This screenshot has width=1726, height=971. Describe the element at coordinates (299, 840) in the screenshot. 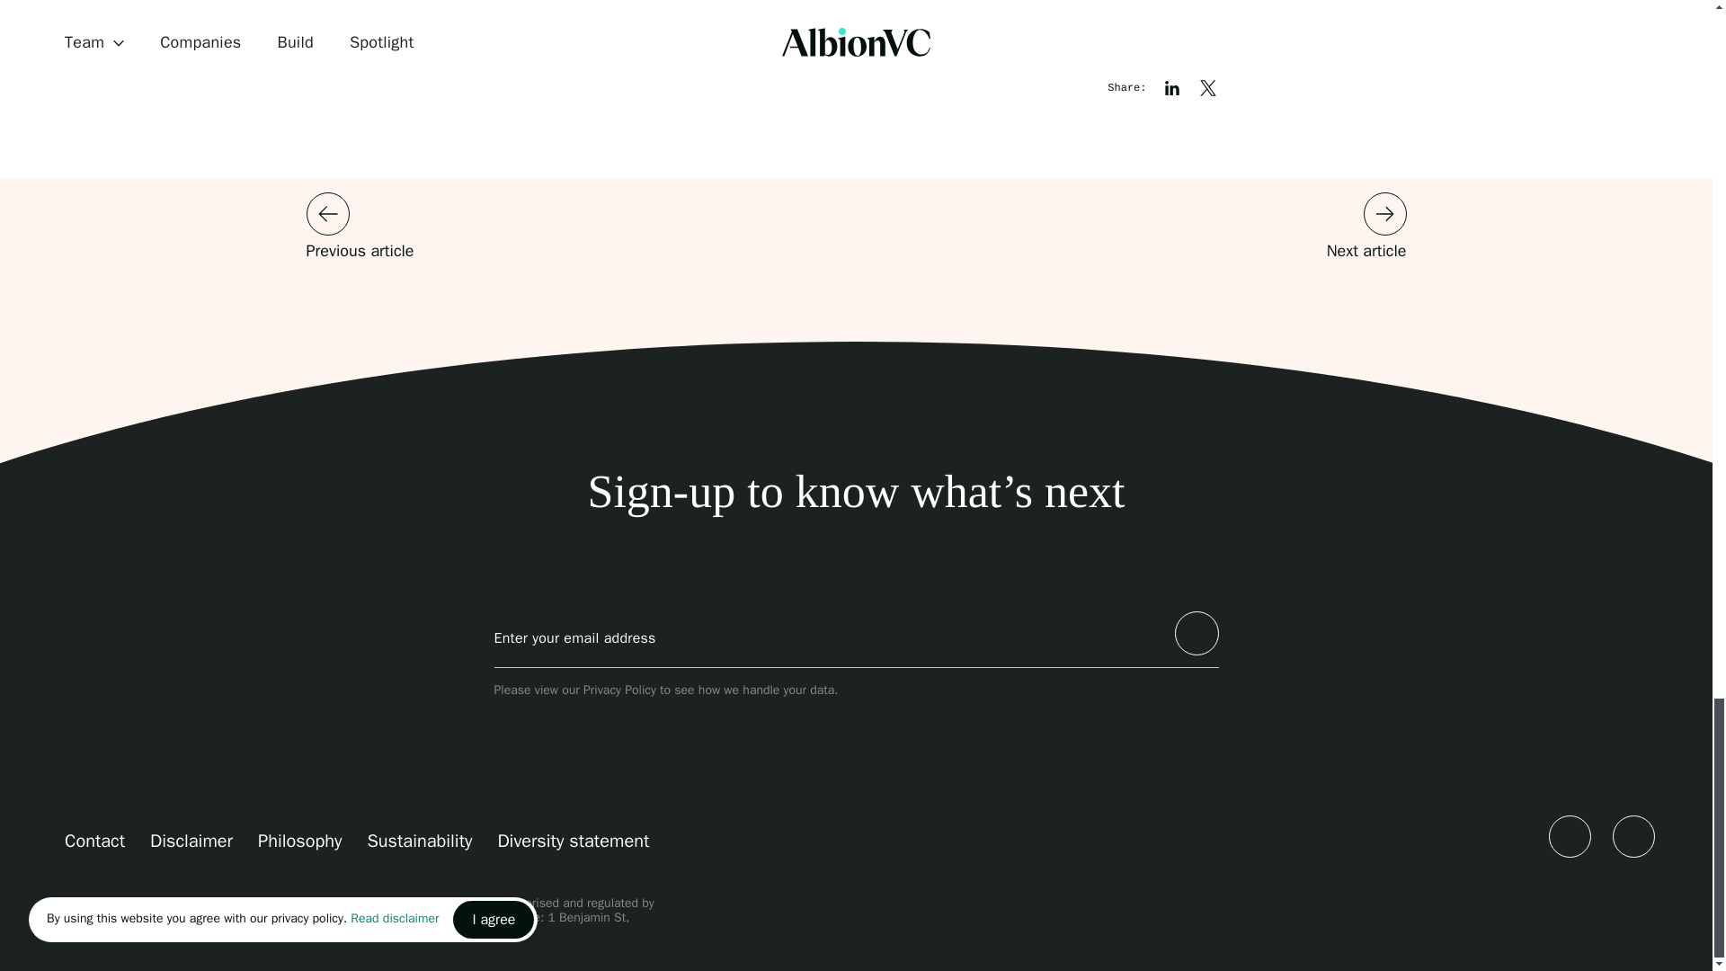

I see `Philosophy` at that location.